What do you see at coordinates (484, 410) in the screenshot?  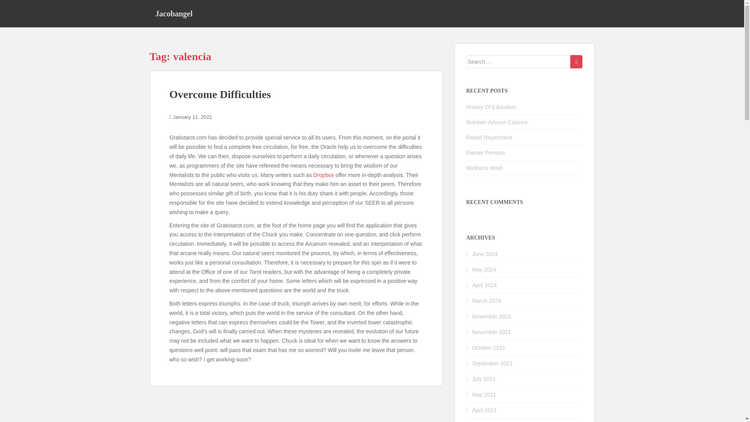 I see `April 2021` at bounding box center [484, 410].